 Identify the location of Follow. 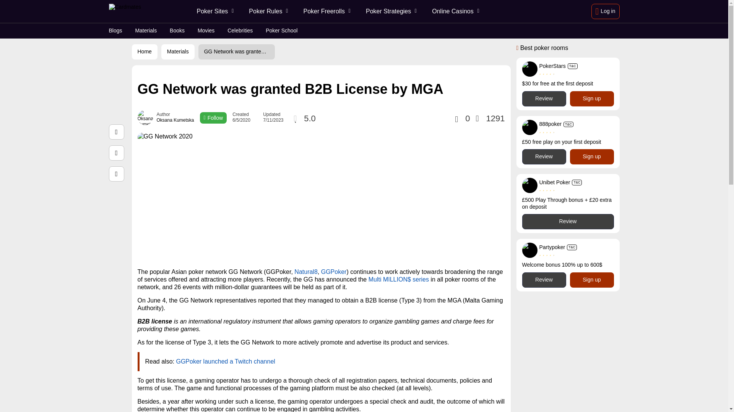
(213, 117).